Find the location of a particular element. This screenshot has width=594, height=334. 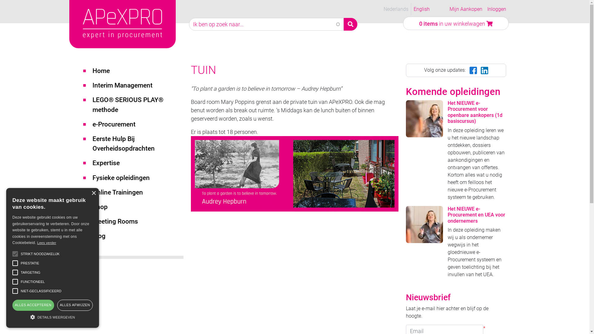

Home is located at coordinates (137, 71).